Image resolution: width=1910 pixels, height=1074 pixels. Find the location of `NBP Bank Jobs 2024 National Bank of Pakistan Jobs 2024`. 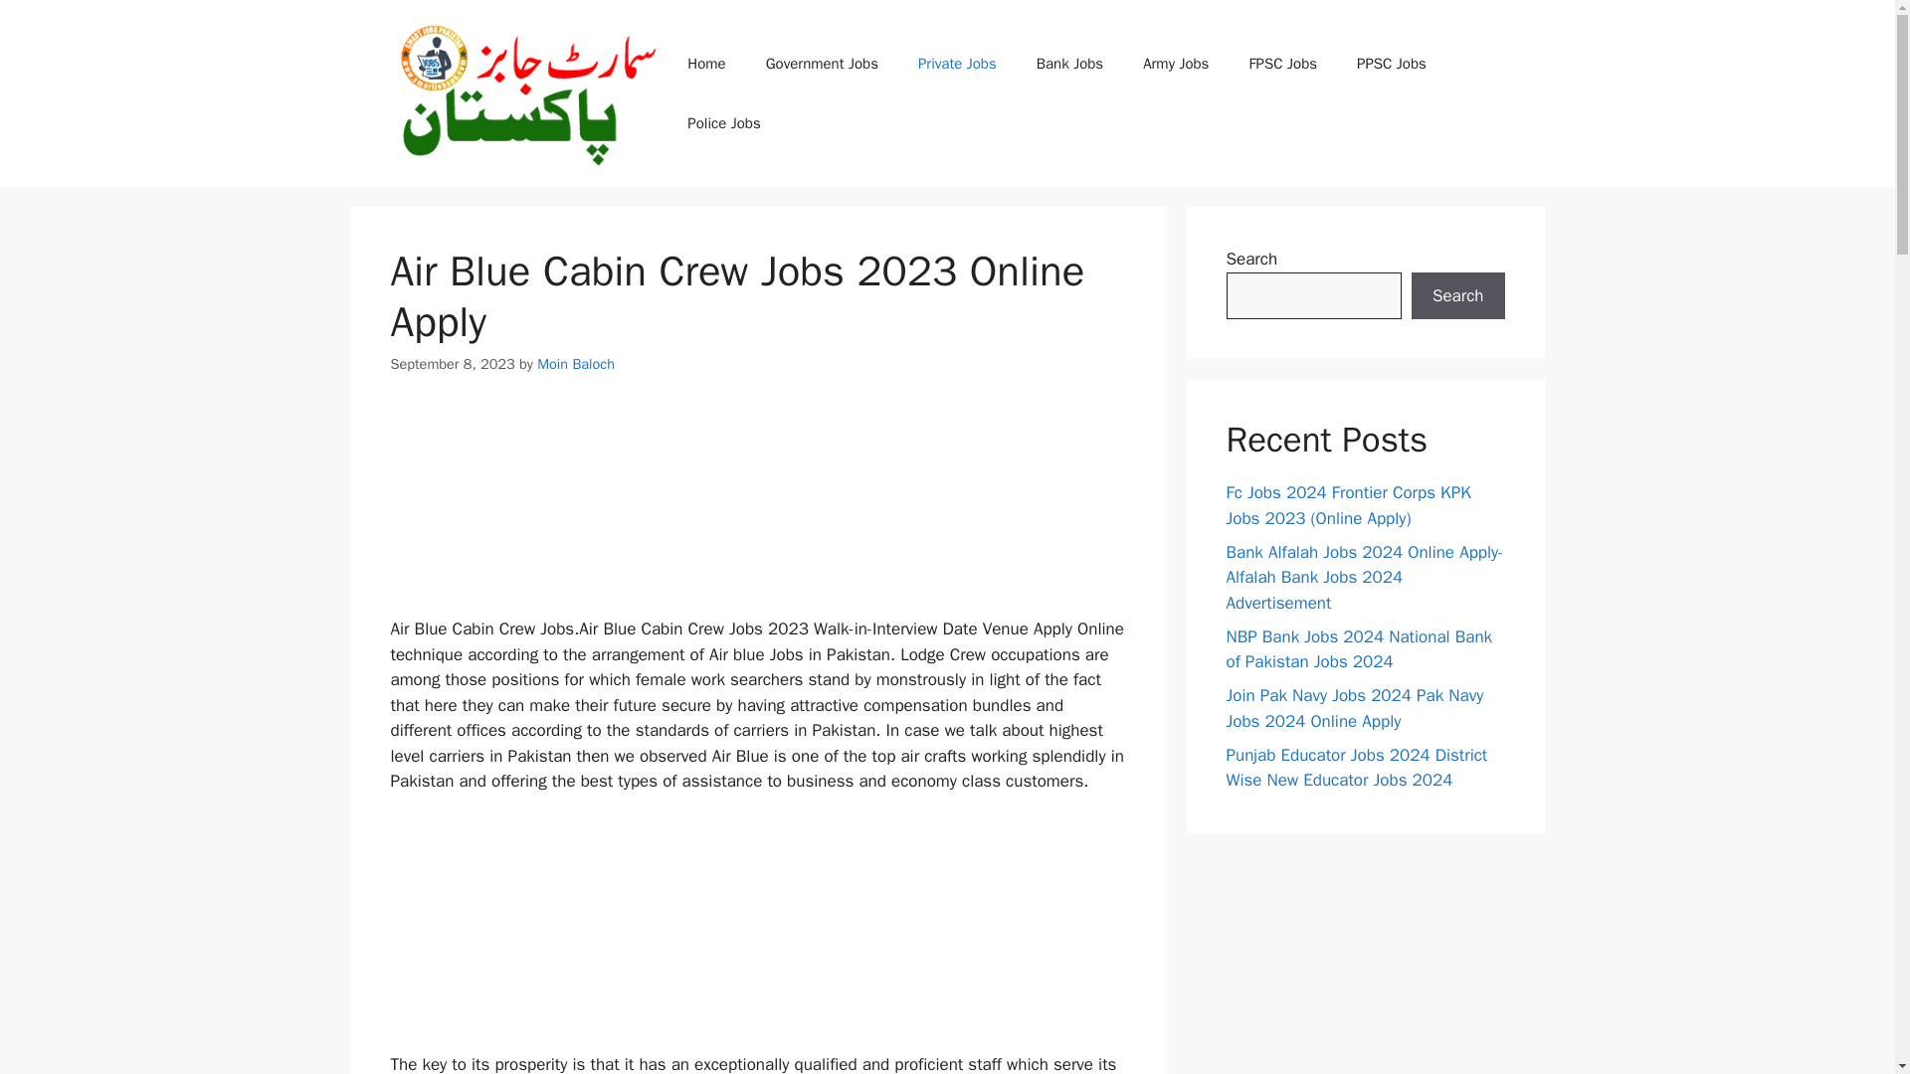

NBP Bank Jobs 2024 National Bank of Pakistan Jobs 2024 is located at coordinates (1359, 649).